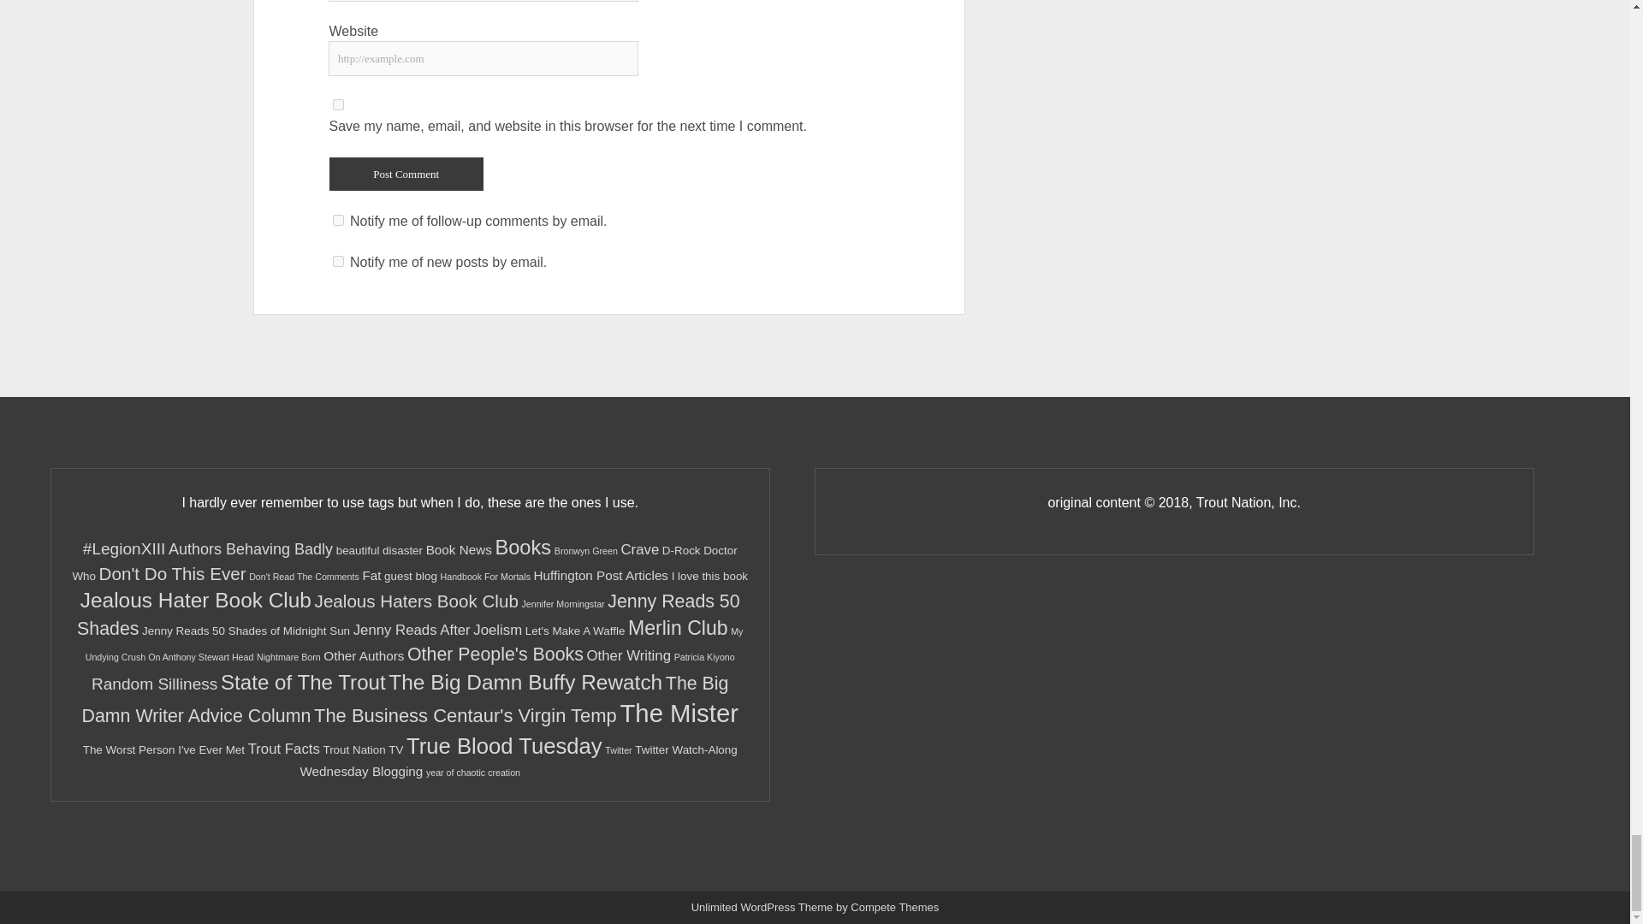 The width and height of the screenshot is (1643, 924). I want to click on subscribe, so click(338, 262).